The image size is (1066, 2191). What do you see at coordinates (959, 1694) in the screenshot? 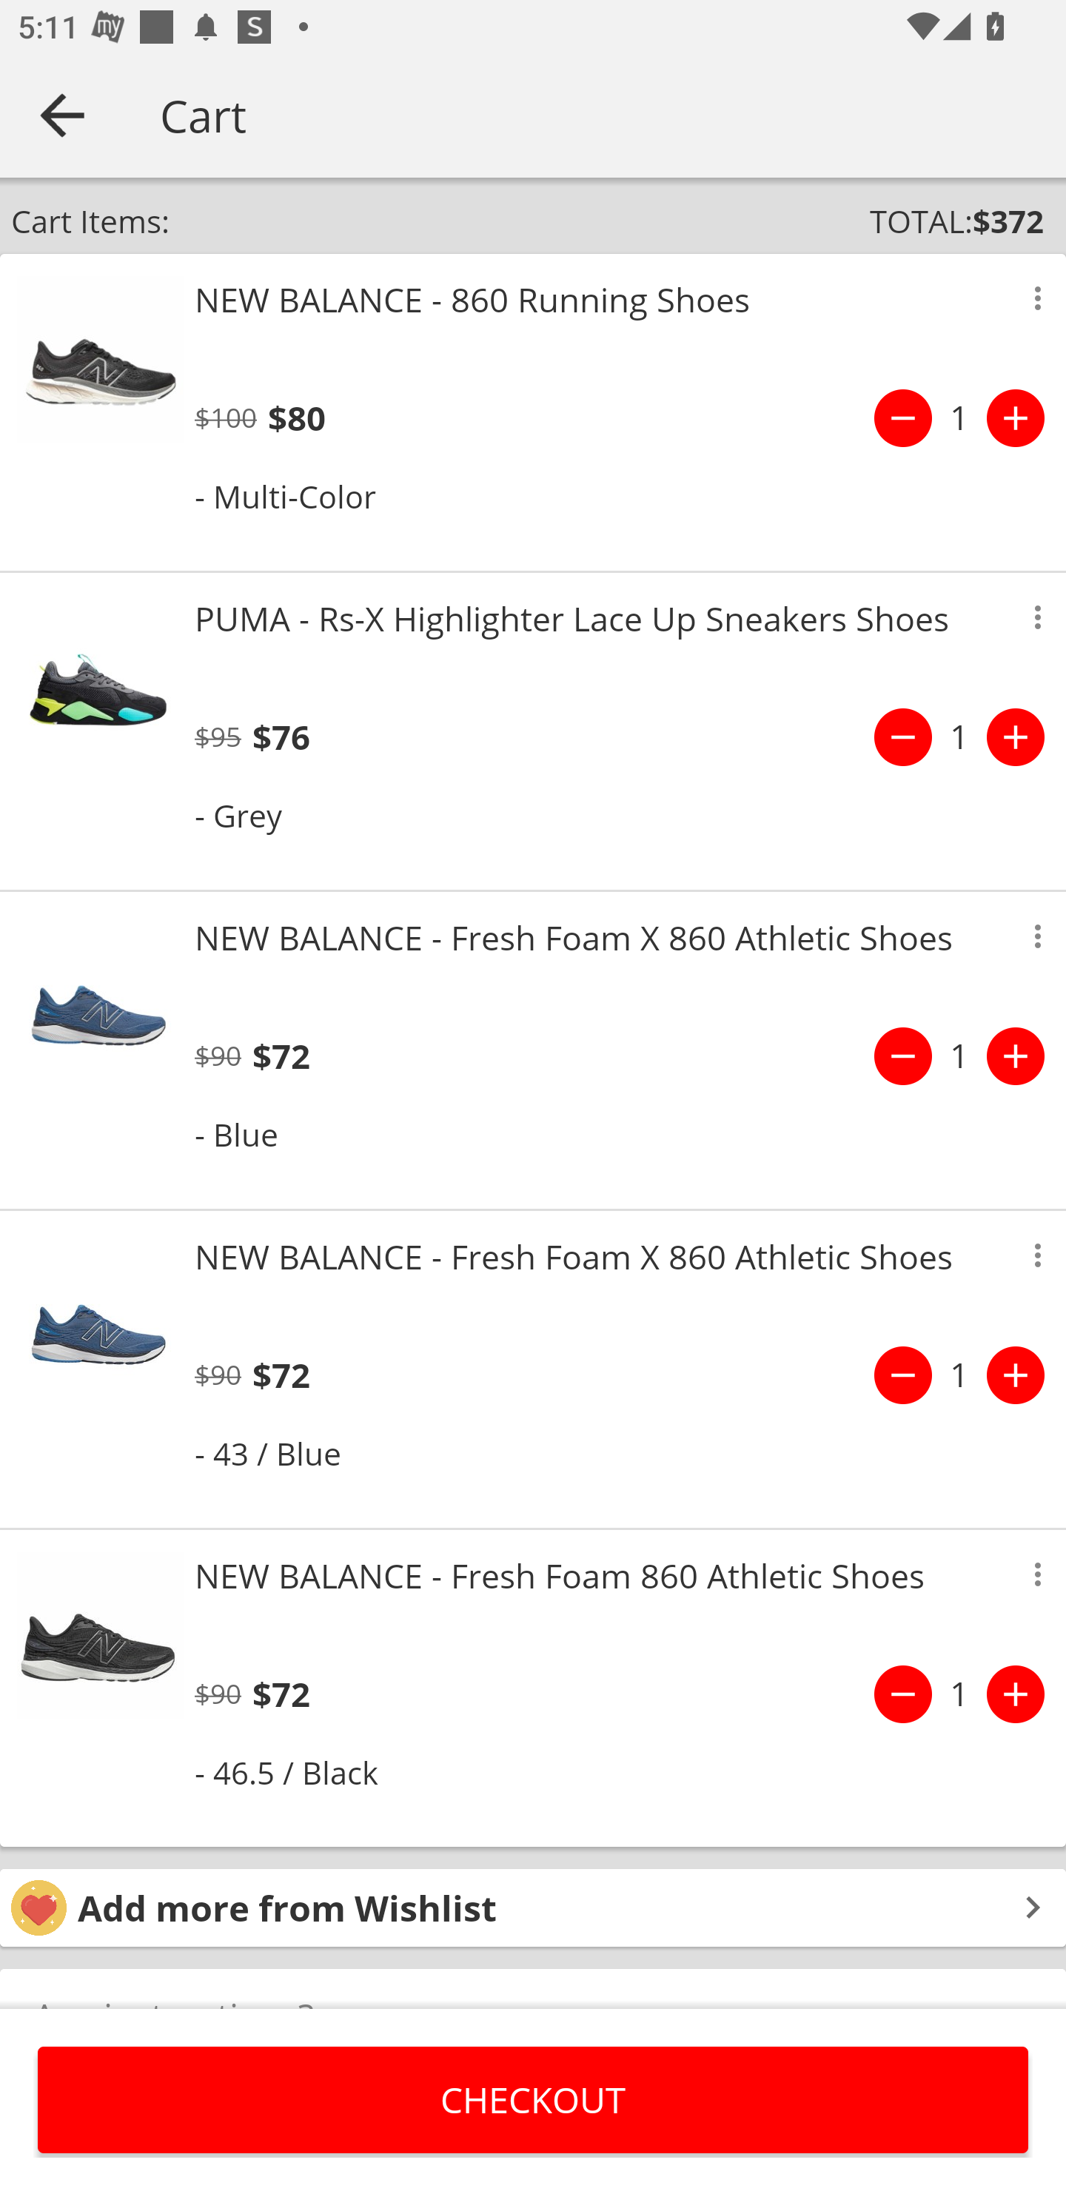
I see `1` at bounding box center [959, 1694].